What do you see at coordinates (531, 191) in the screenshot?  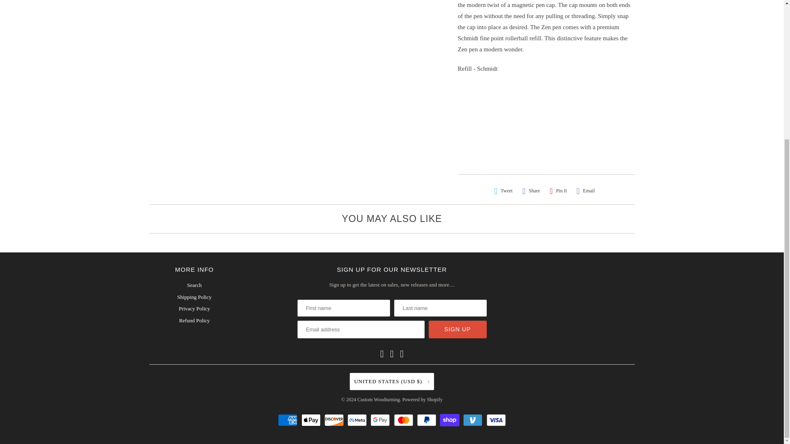 I see `Share` at bounding box center [531, 191].